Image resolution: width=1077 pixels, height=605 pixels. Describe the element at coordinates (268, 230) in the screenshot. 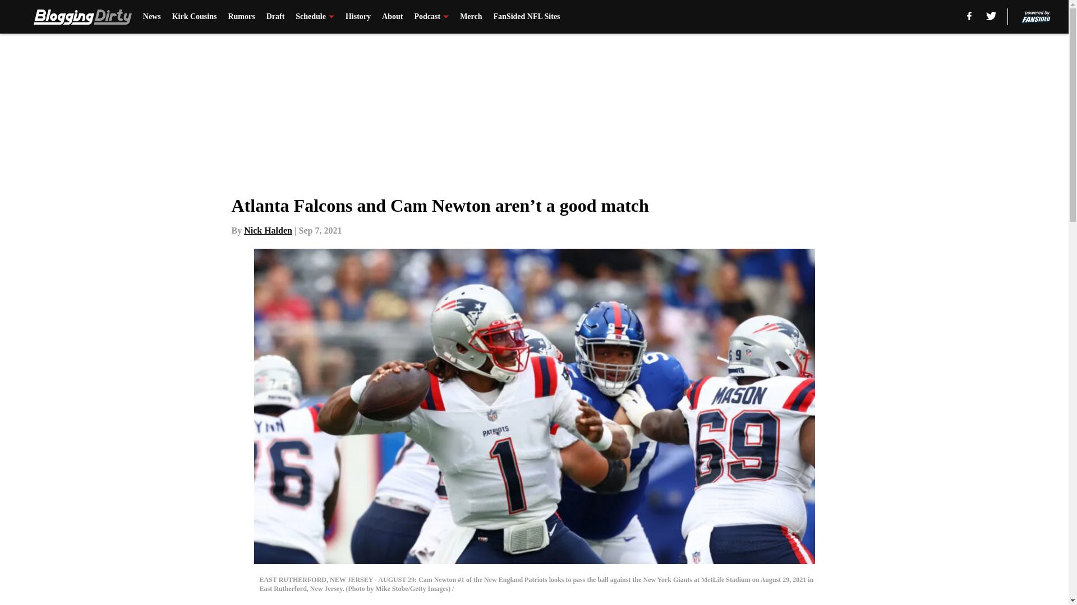

I see `Nick Halden` at that location.